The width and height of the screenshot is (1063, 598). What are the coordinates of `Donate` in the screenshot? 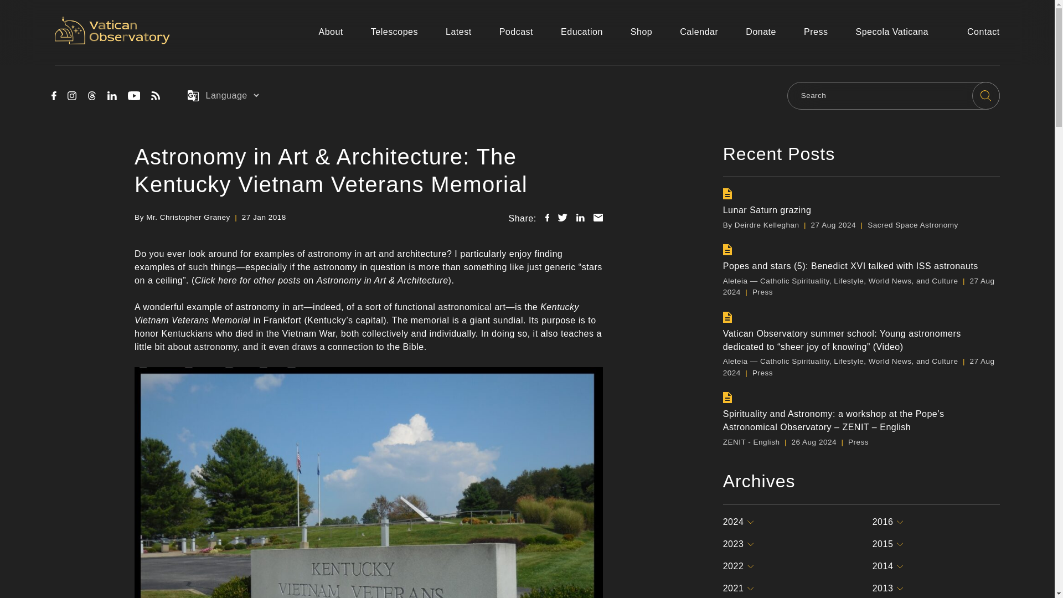 It's located at (761, 32).